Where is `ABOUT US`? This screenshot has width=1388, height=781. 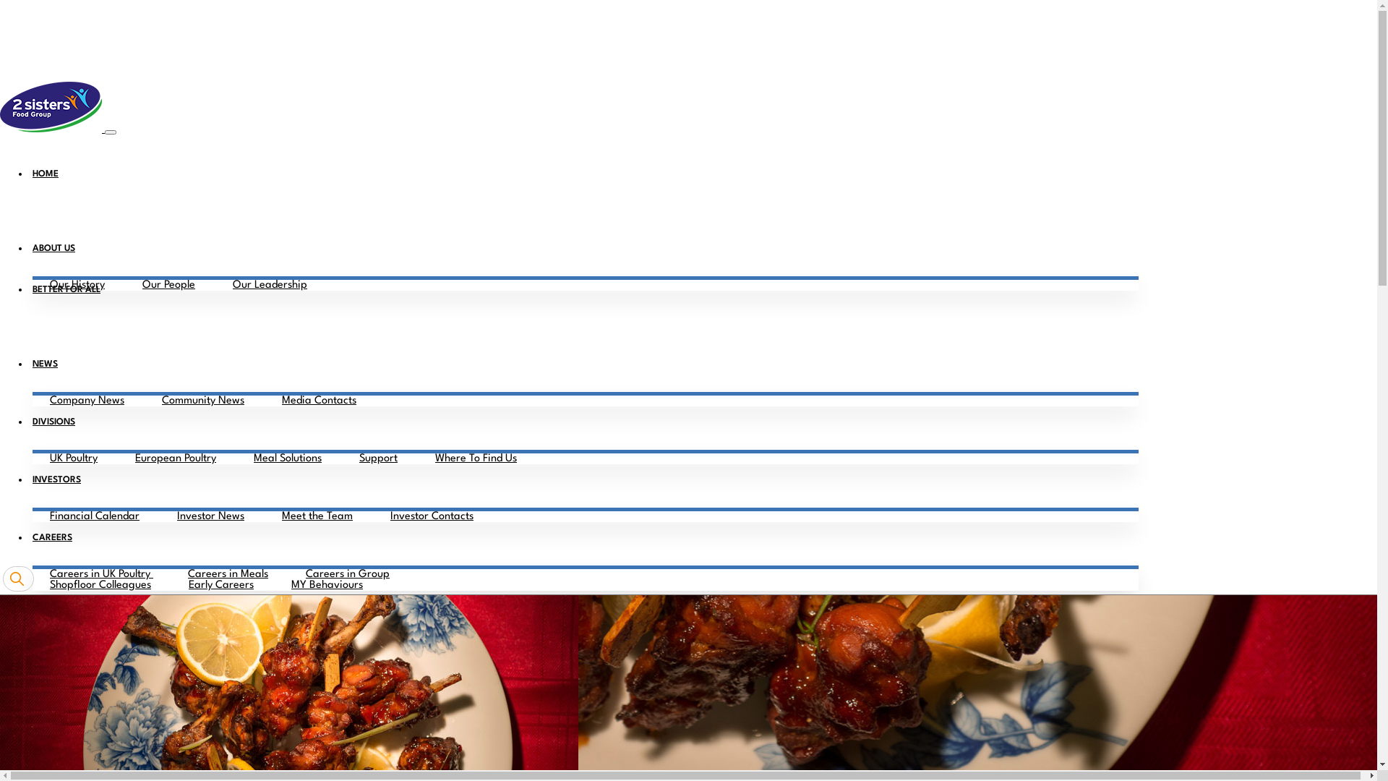 ABOUT US is located at coordinates (53, 249).